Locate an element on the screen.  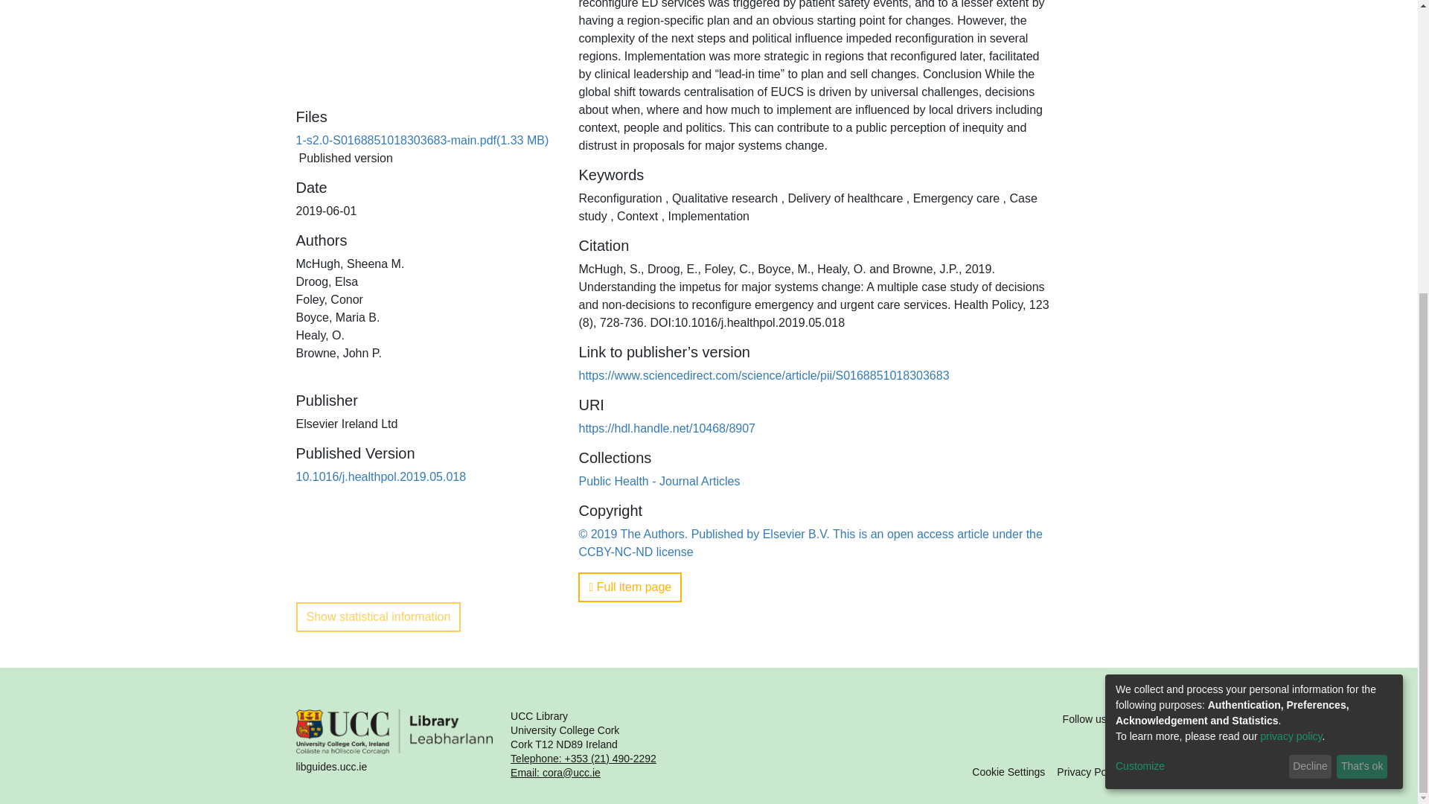
Customize is located at coordinates (1200, 311).